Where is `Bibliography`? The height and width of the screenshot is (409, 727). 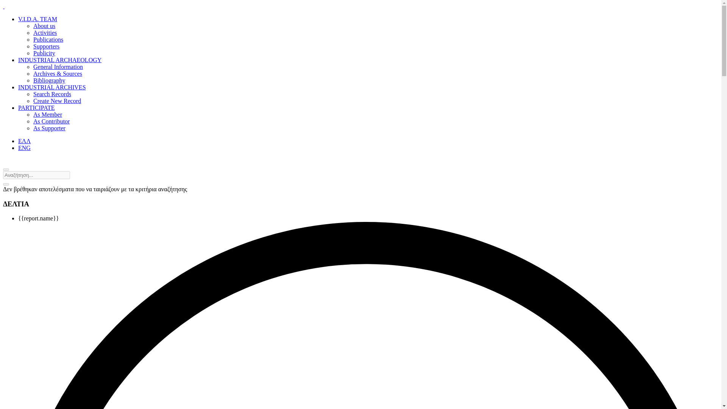
Bibliography is located at coordinates (49, 80).